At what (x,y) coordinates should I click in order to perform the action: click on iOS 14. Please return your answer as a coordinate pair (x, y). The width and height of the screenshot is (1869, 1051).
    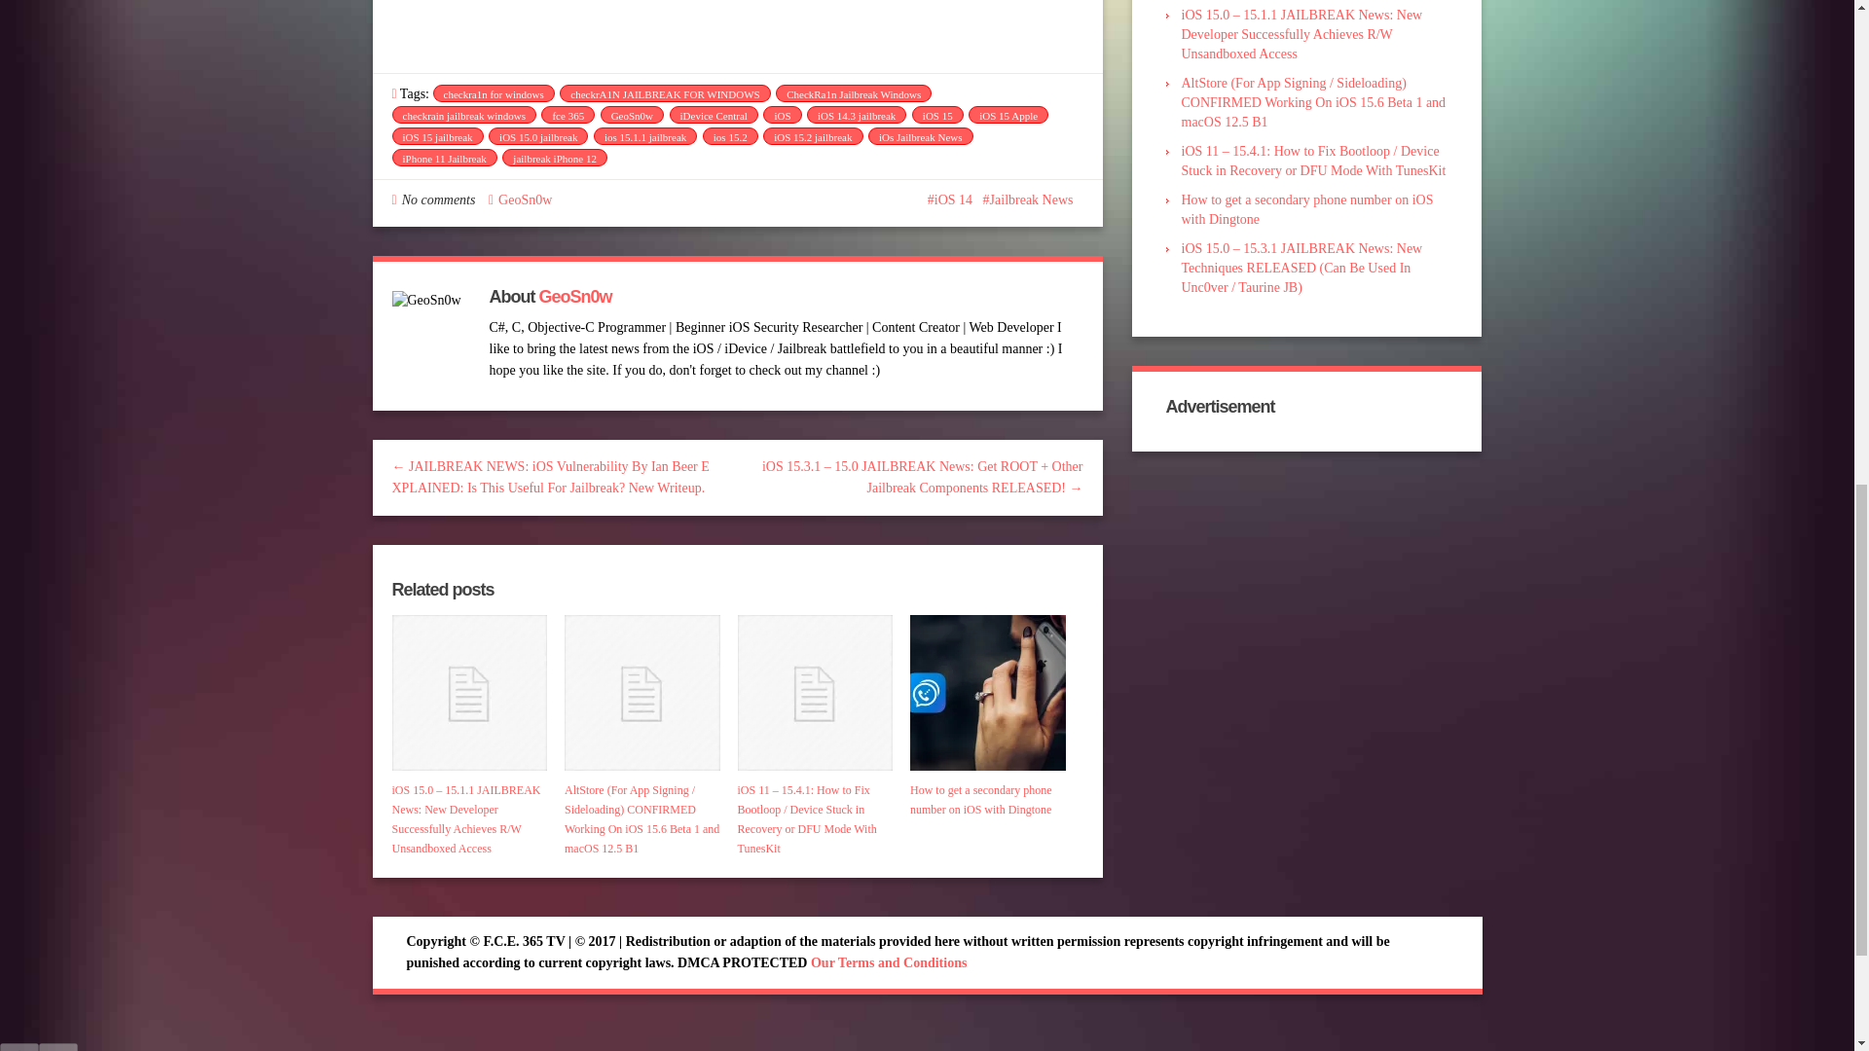
    Looking at the image, I should click on (949, 199).